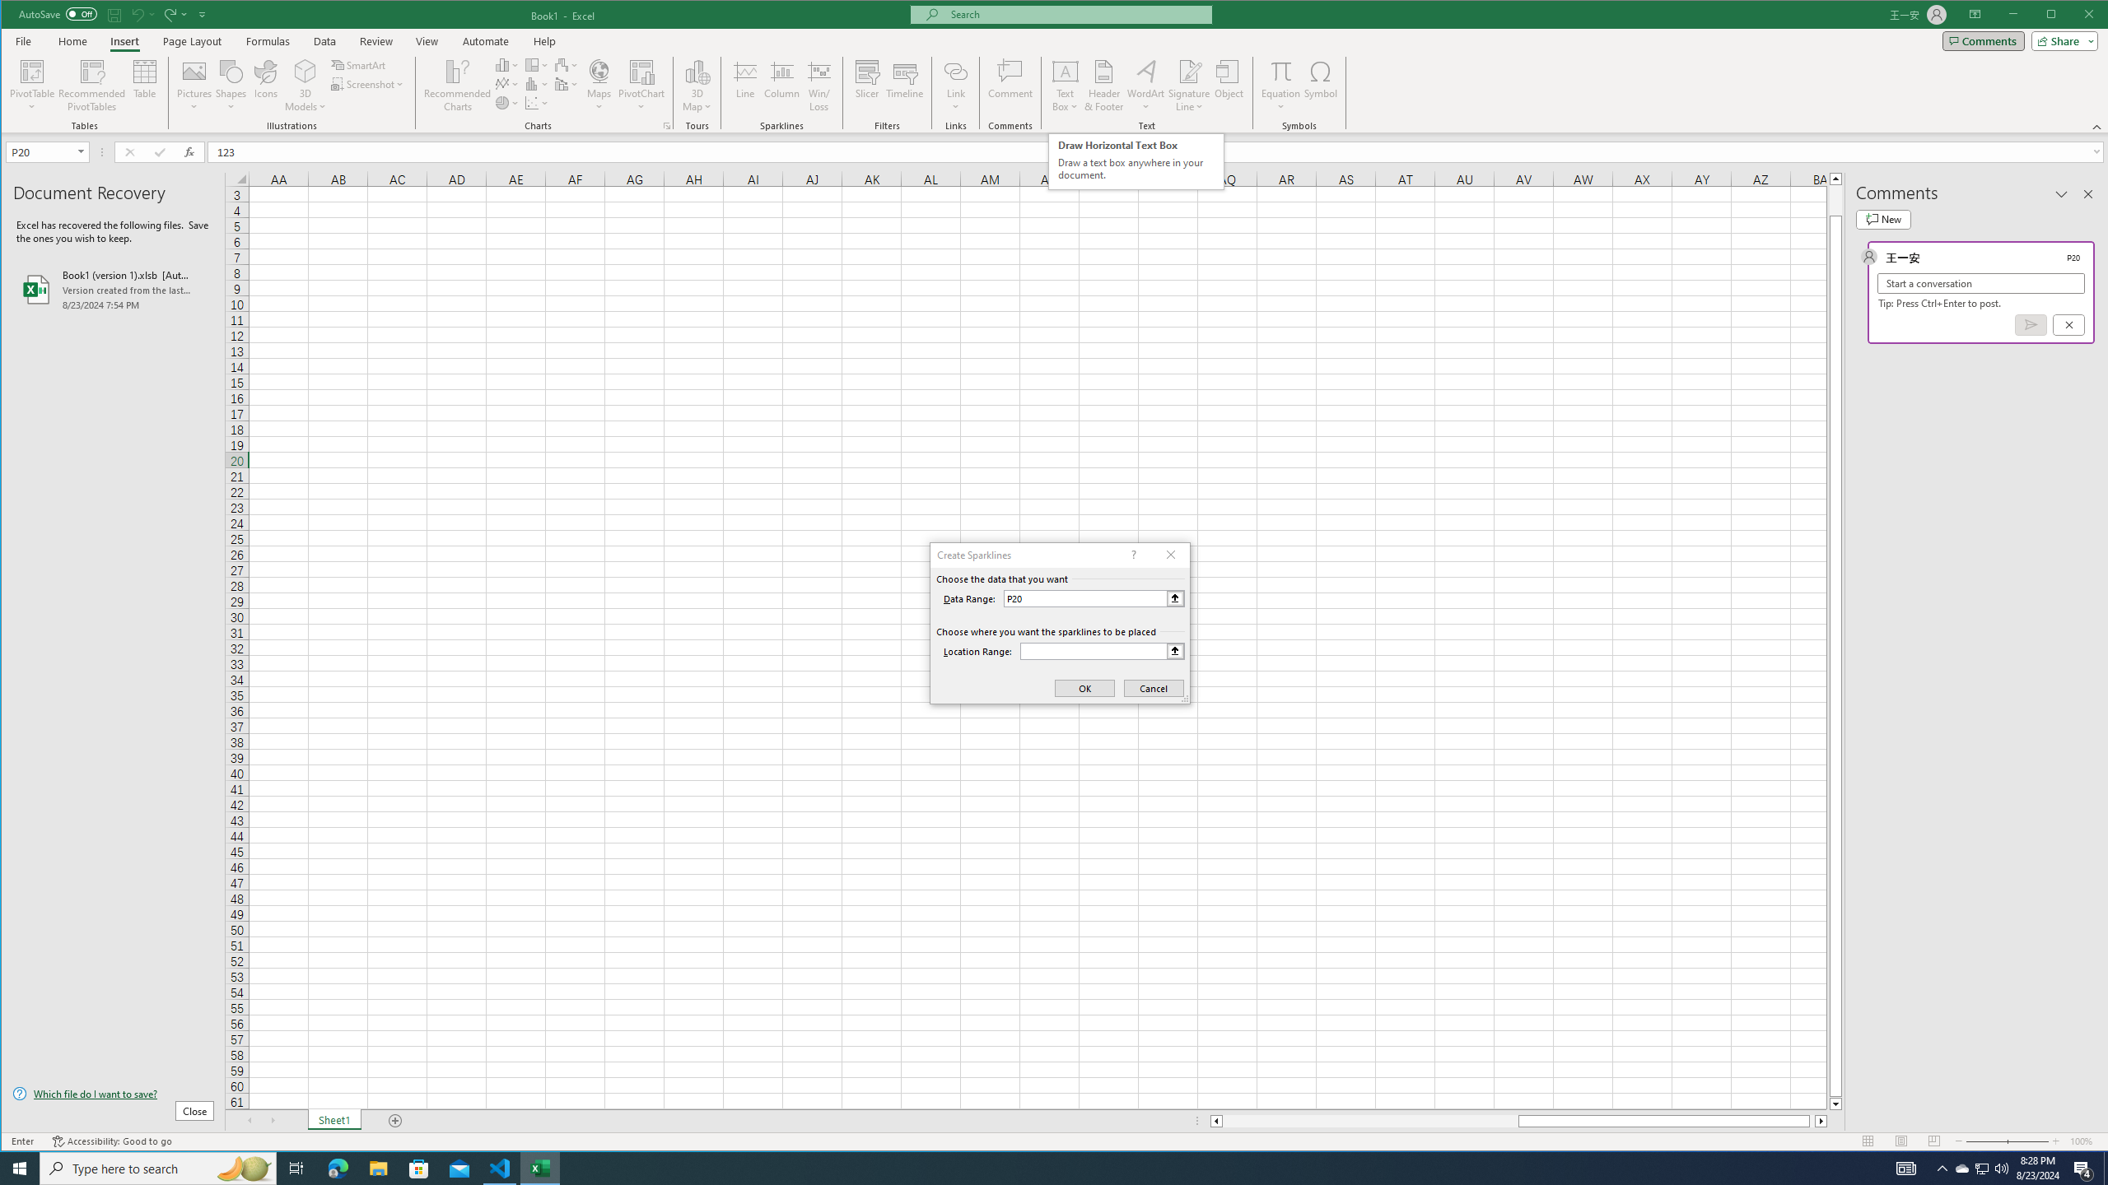 The height and width of the screenshot is (1185, 2108). I want to click on Post comment (Ctrl + Enter), so click(2031, 324).